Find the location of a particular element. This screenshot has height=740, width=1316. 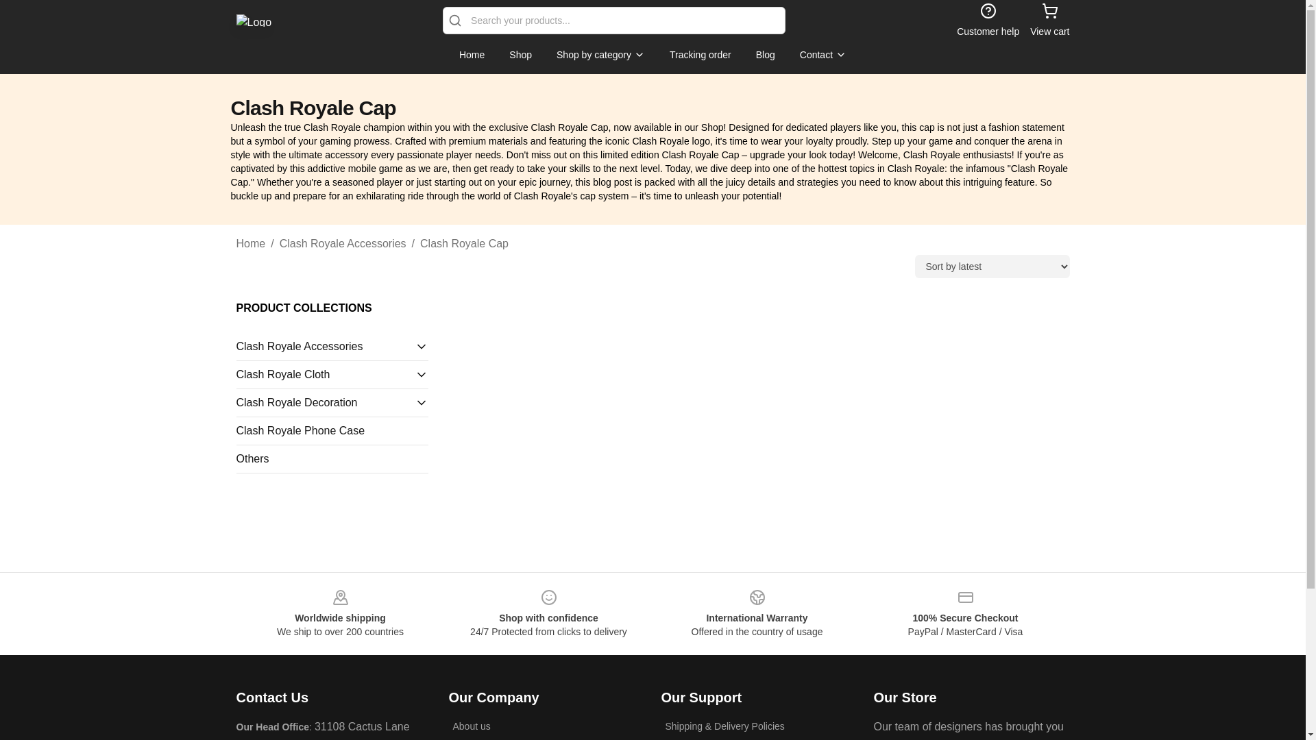

Clash Royale Cloth is located at coordinates (325, 374).